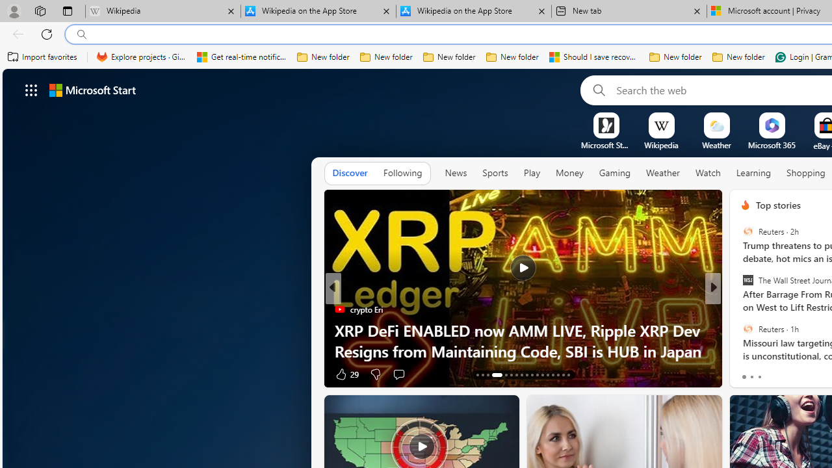  What do you see at coordinates (456, 173) in the screenshot?
I see `News` at bounding box center [456, 173].